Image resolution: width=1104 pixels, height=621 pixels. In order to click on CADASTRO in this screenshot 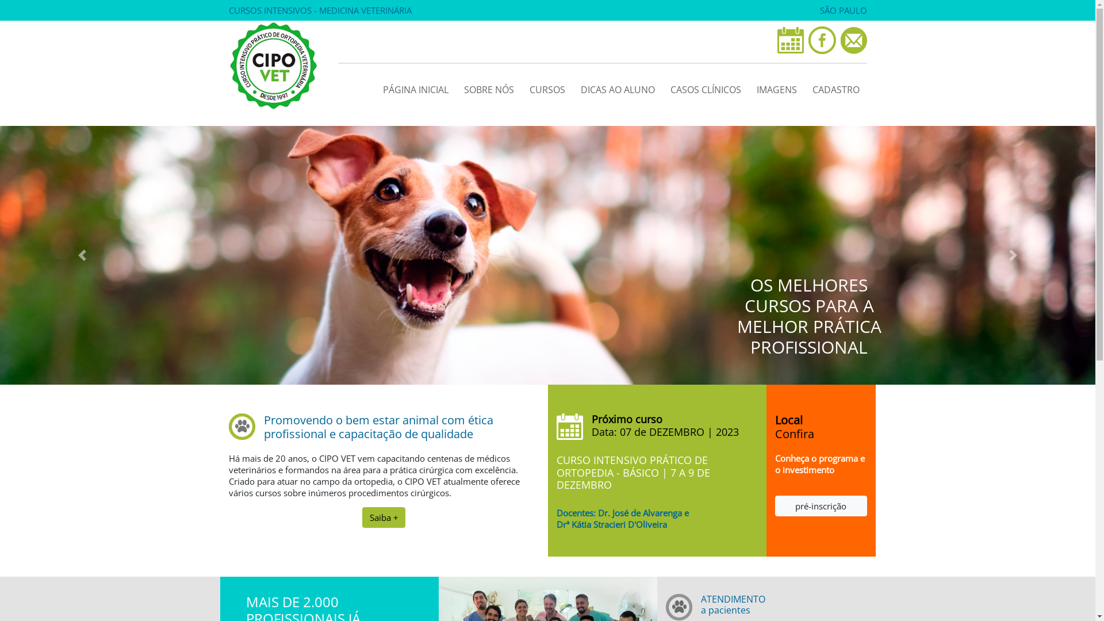, I will do `click(836, 87)`.